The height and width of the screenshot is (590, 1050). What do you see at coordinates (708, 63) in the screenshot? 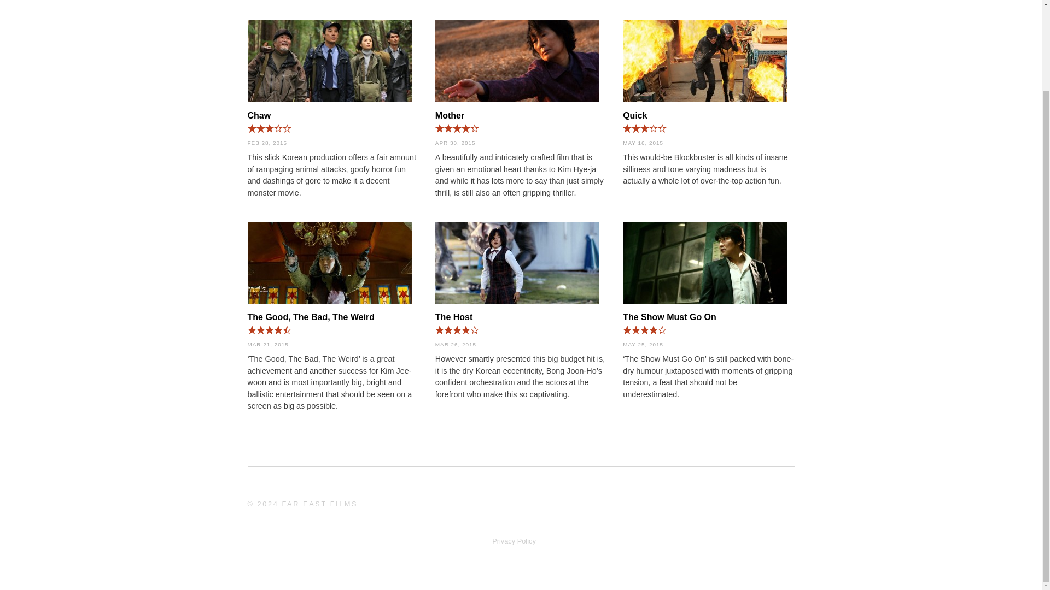
I see `Quick` at bounding box center [708, 63].